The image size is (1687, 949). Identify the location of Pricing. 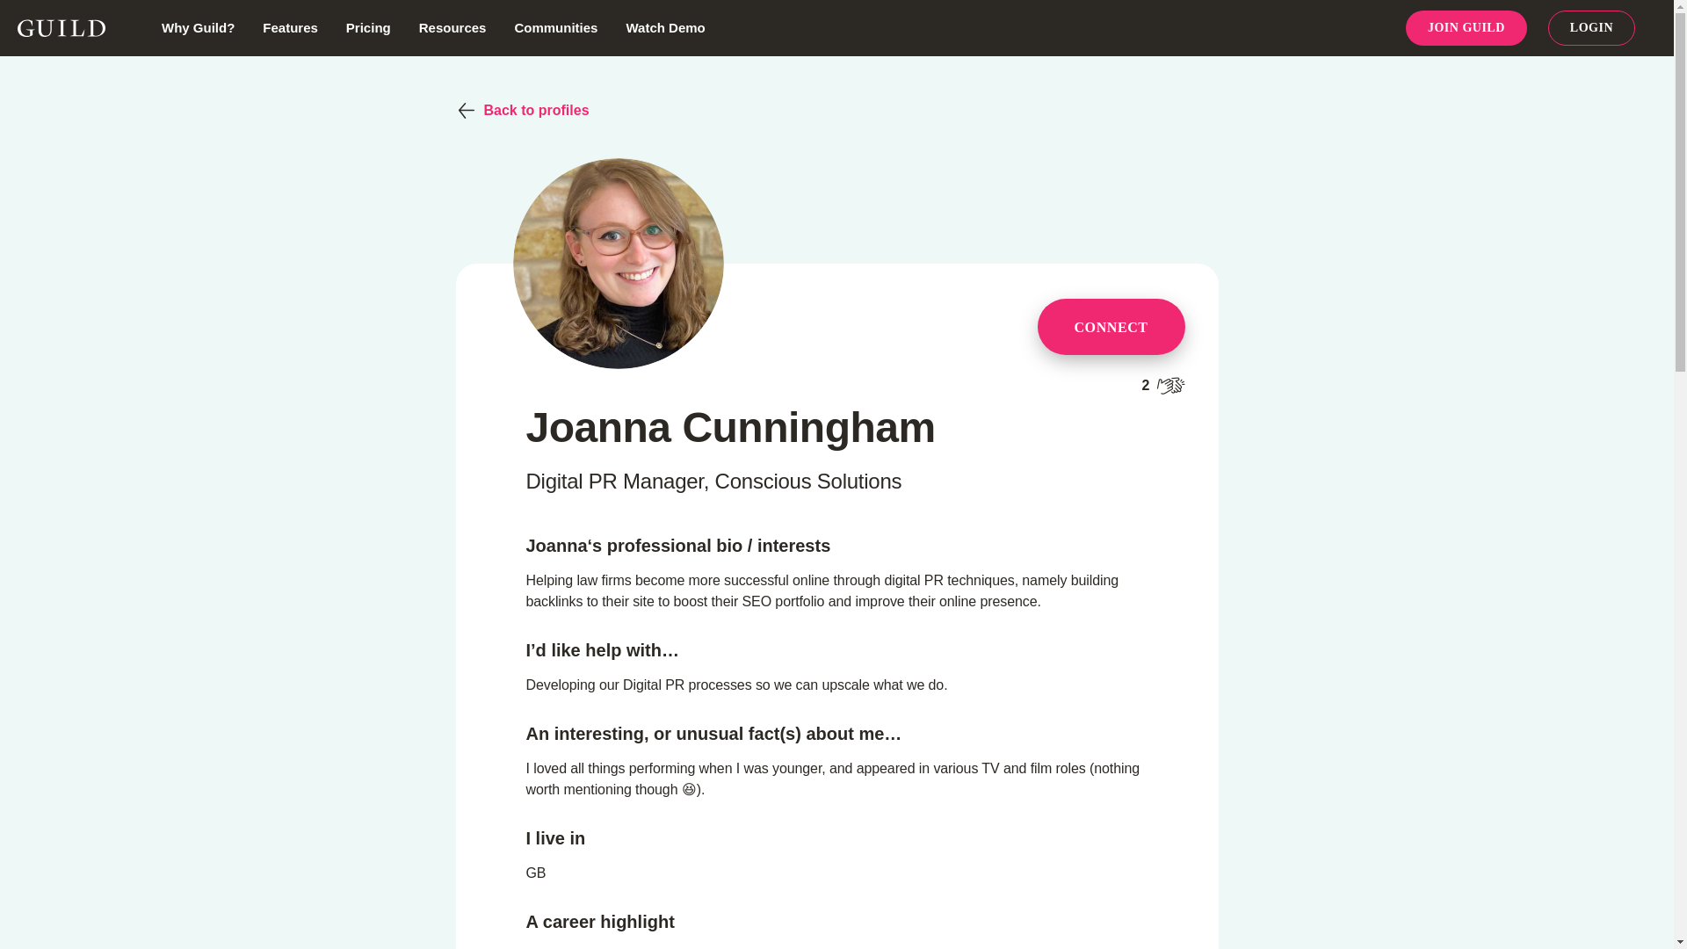
(368, 26).